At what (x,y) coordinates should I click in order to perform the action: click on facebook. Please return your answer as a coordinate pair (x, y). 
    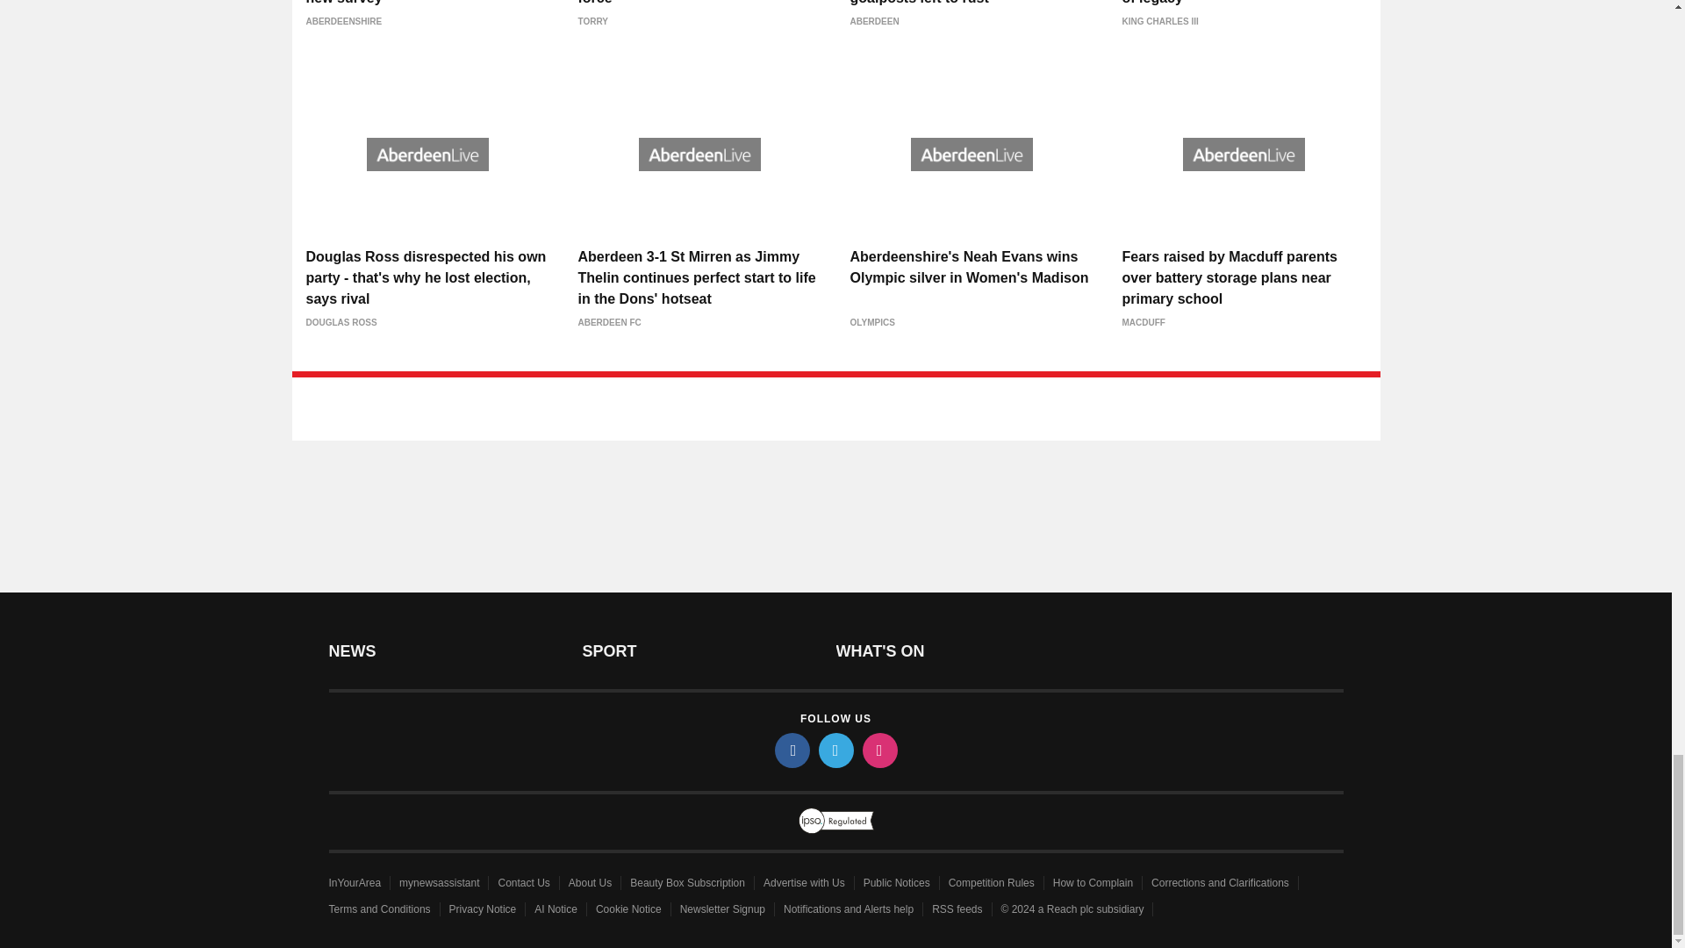
    Looking at the image, I should click on (791, 750).